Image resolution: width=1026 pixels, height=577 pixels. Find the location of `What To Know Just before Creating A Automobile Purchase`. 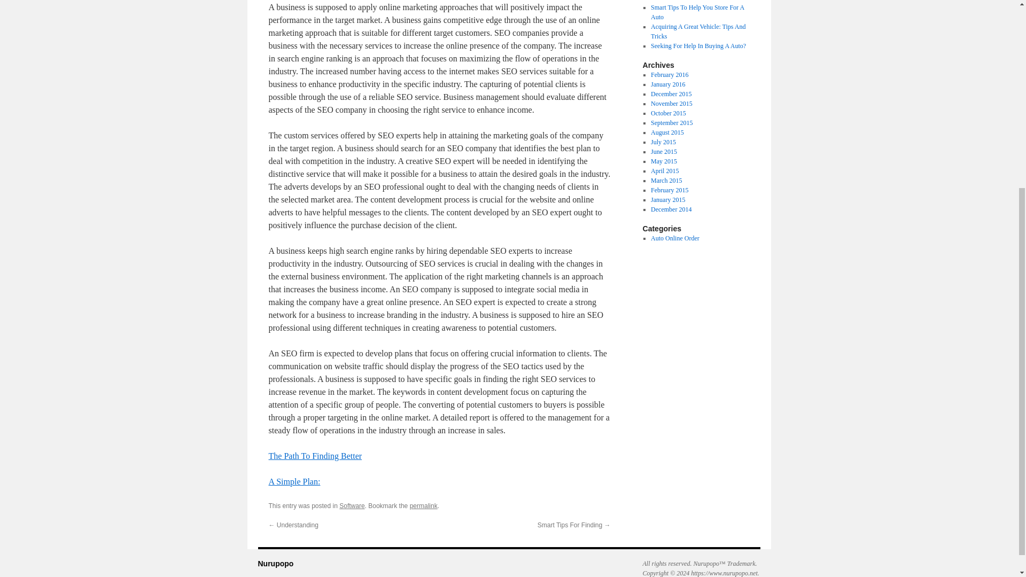

What To Know Just before Creating A Automobile Purchase is located at coordinates (699, 1).